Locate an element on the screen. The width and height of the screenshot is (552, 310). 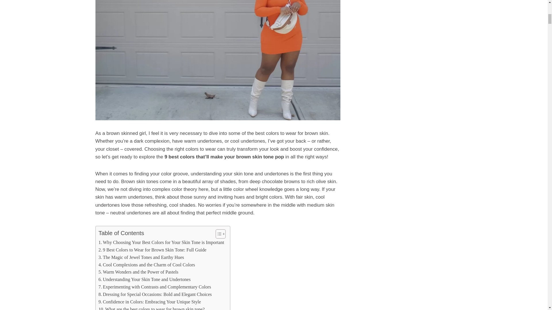
Warm Wonders and the Power of Pastels is located at coordinates (138, 272).